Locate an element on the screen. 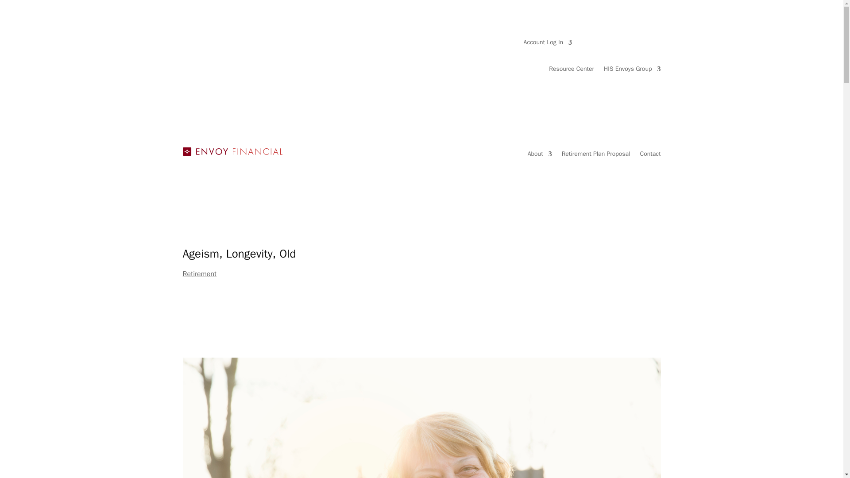 The image size is (850, 478). Retirement Plan Proposal is located at coordinates (596, 156).